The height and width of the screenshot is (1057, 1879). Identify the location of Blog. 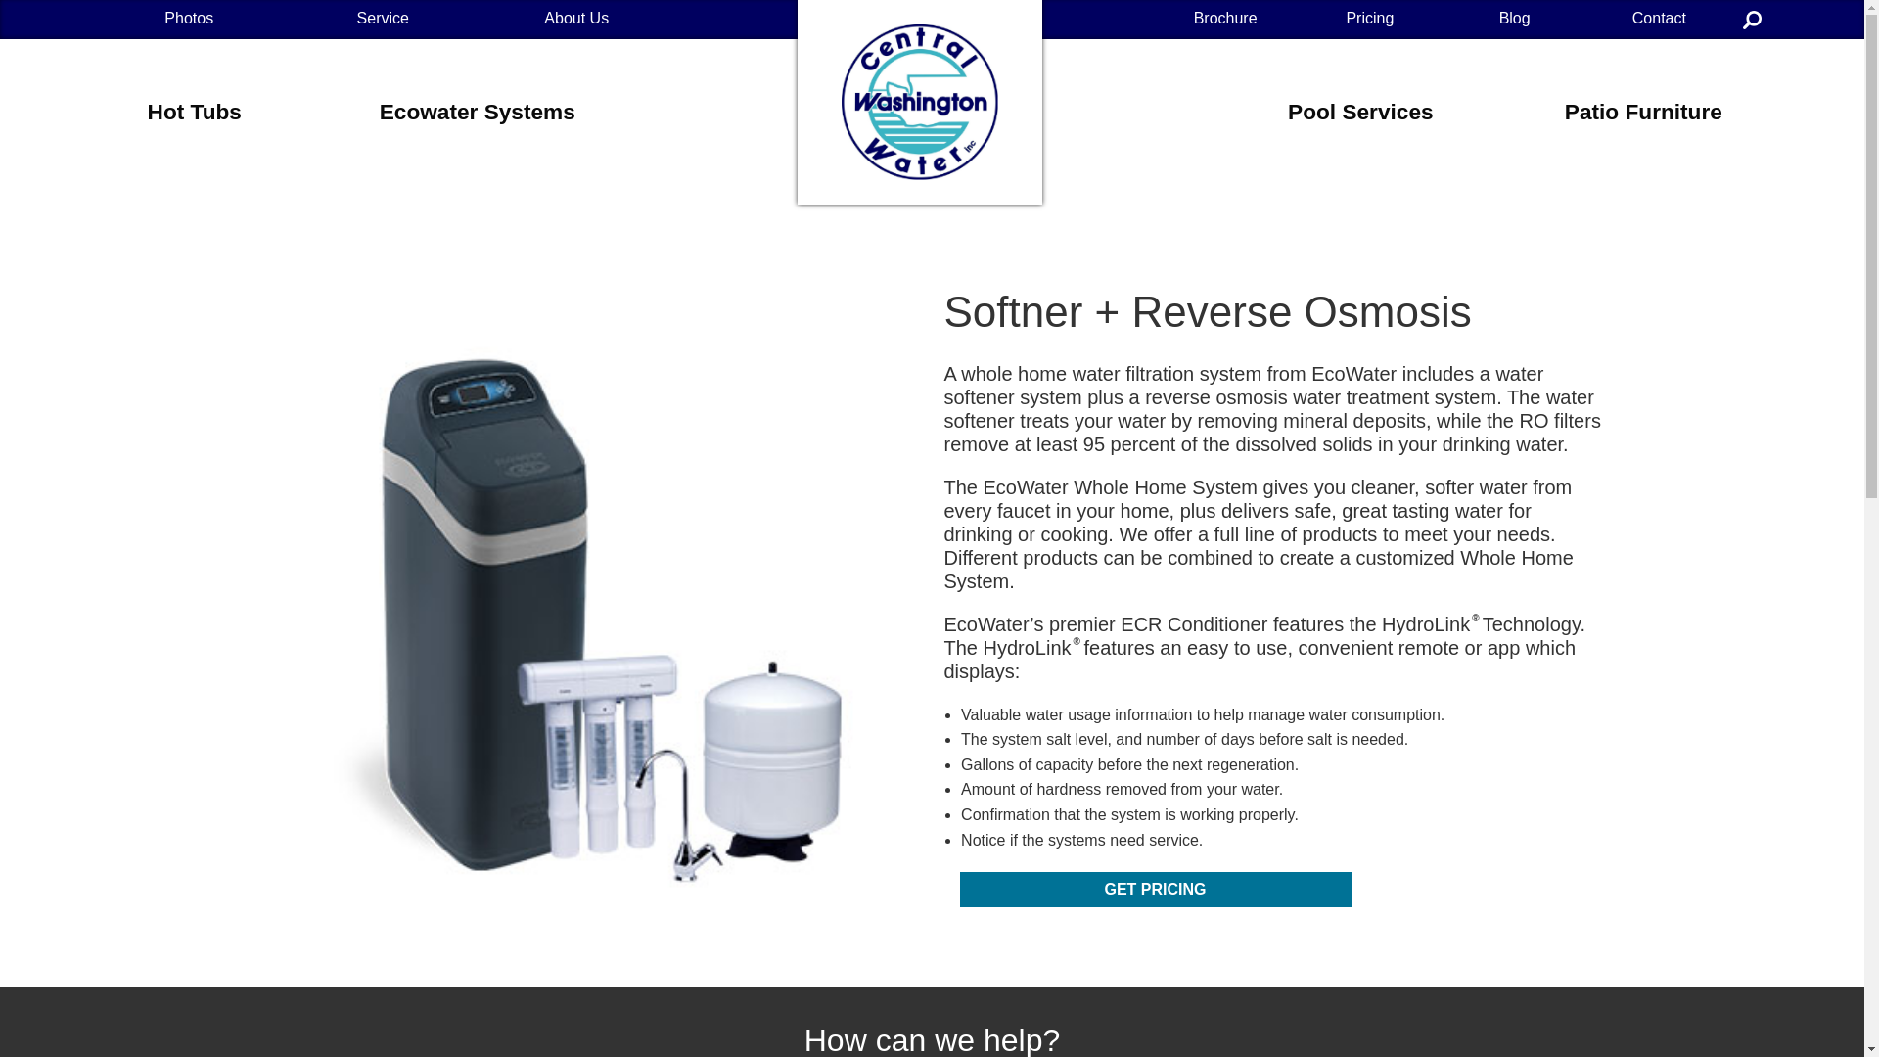
(1514, 20).